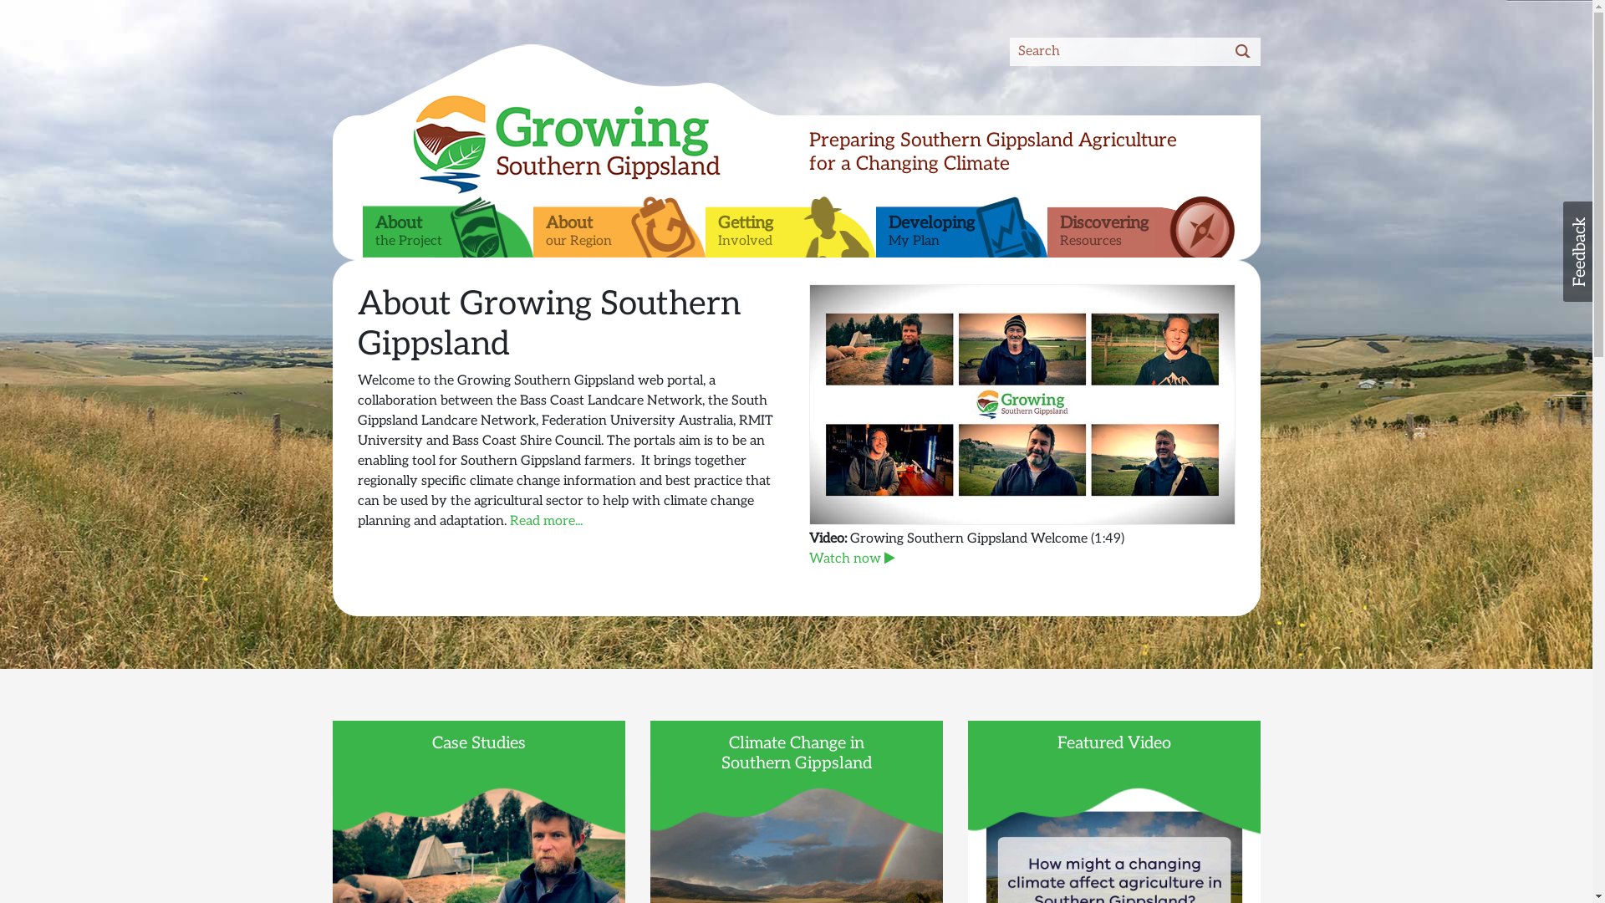 The height and width of the screenshot is (903, 1605). Describe the element at coordinates (619, 225) in the screenshot. I see `About
our Region` at that location.